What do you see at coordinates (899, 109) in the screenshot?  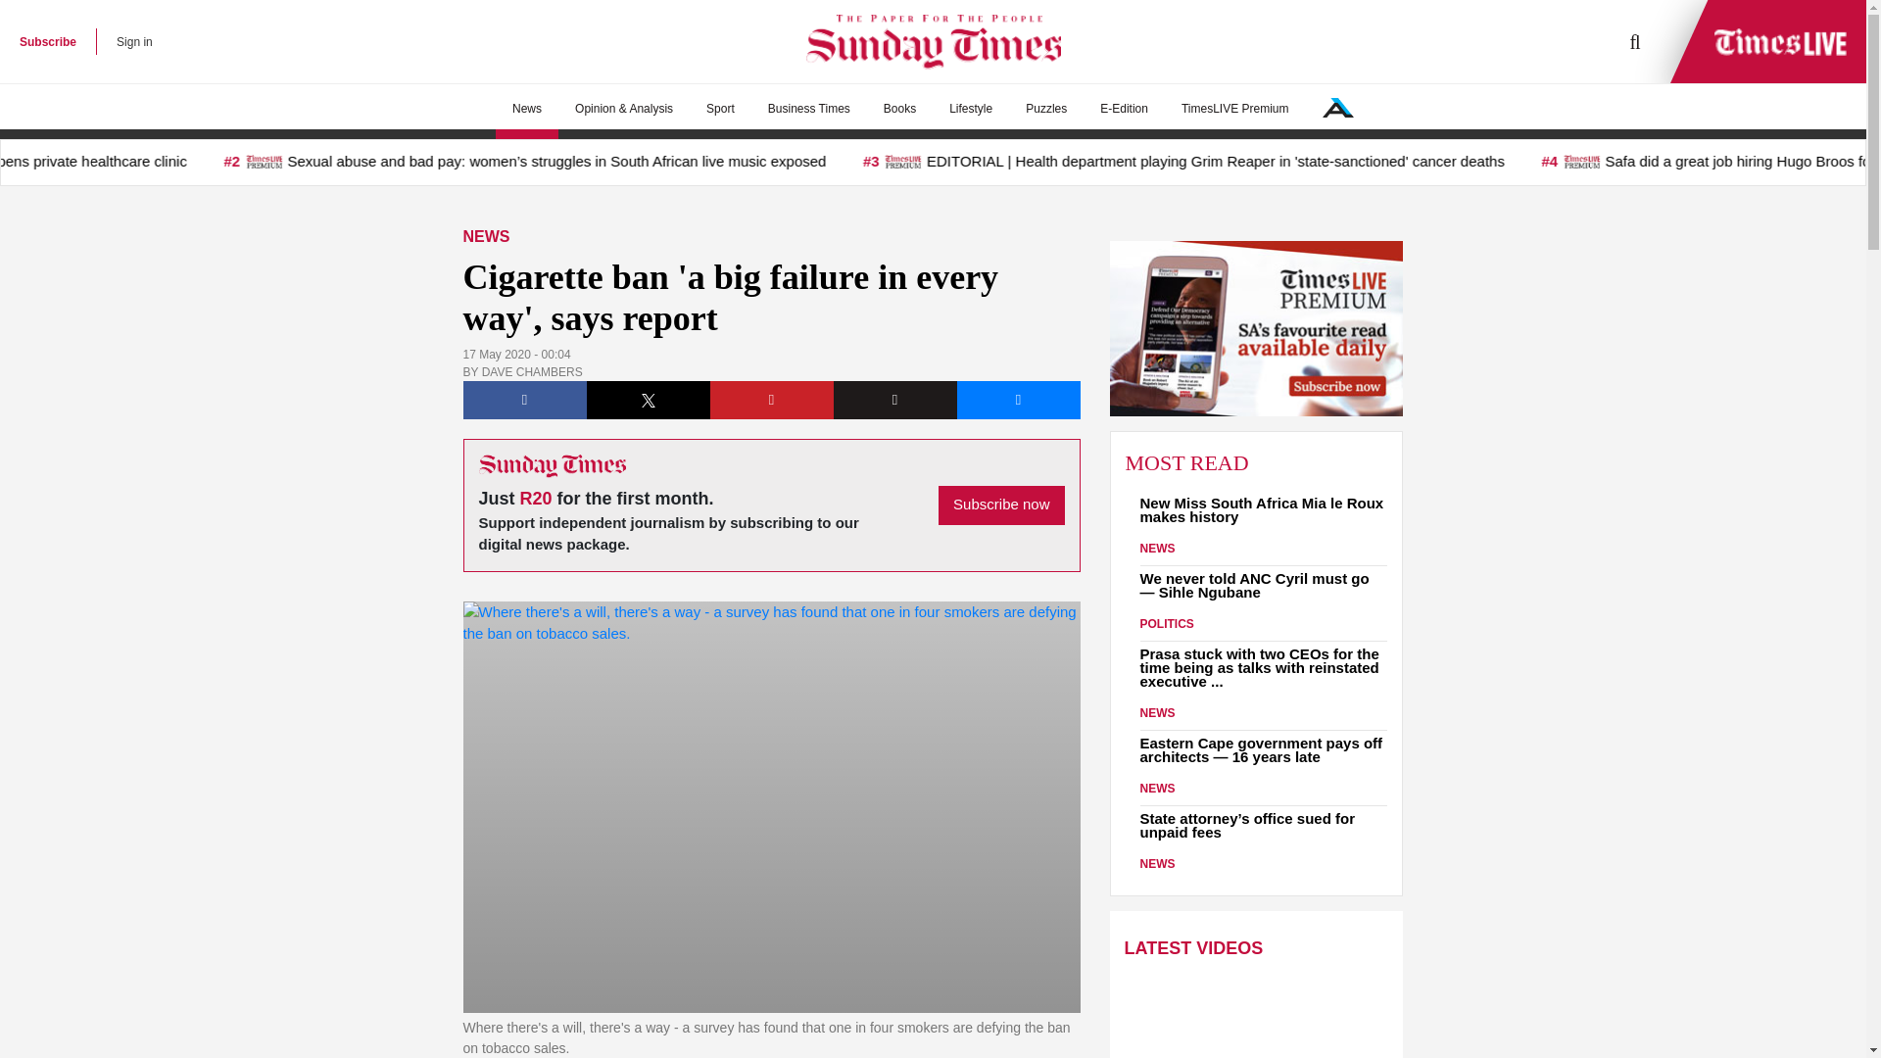 I see `Books` at bounding box center [899, 109].